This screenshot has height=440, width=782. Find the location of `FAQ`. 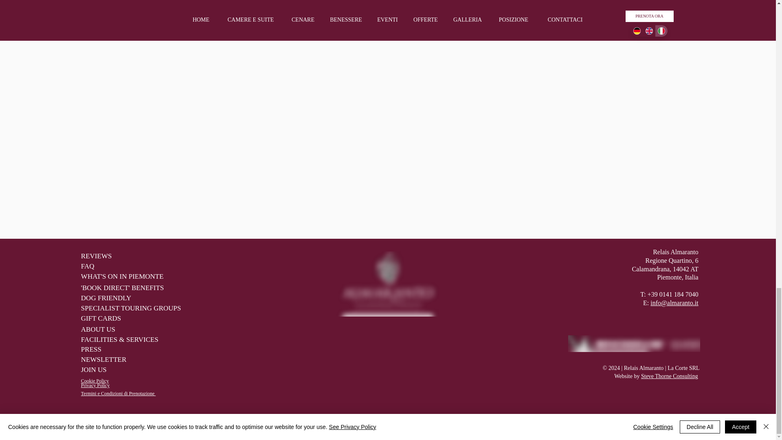

FAQ is located at coordinates (135, 266).